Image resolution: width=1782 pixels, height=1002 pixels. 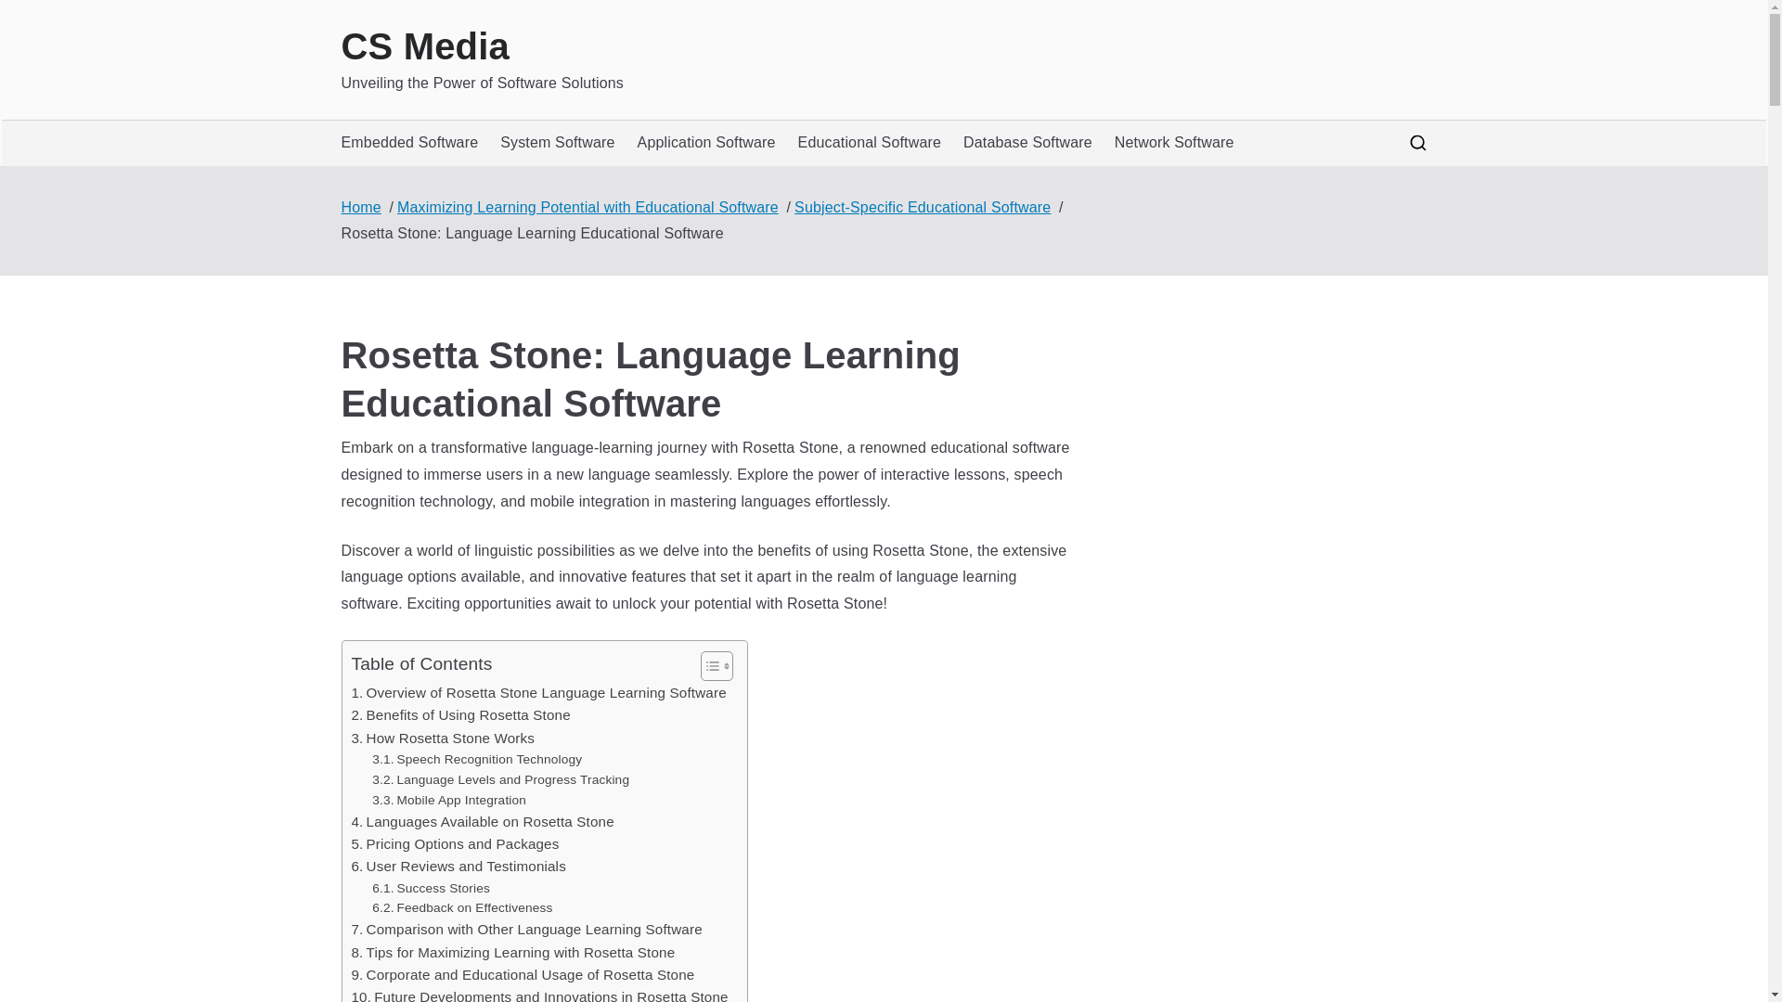 What do you see at coordinates (538, 693) in the screenshot?
I see `Overview of Rosetta Stone Language Learning Software` at bounding box center [538, 693].